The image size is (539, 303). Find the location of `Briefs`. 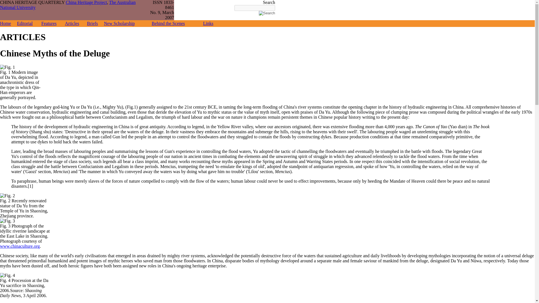

Briefs is located at coordinates (92, 23).